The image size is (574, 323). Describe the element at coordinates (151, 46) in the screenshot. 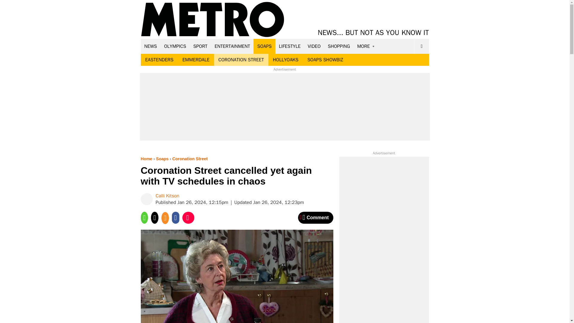

I see `NEWS` at that location.